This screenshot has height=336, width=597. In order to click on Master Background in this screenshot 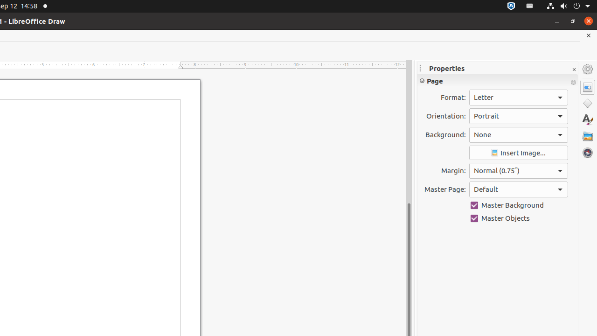, I will do `click(519, 205)`.